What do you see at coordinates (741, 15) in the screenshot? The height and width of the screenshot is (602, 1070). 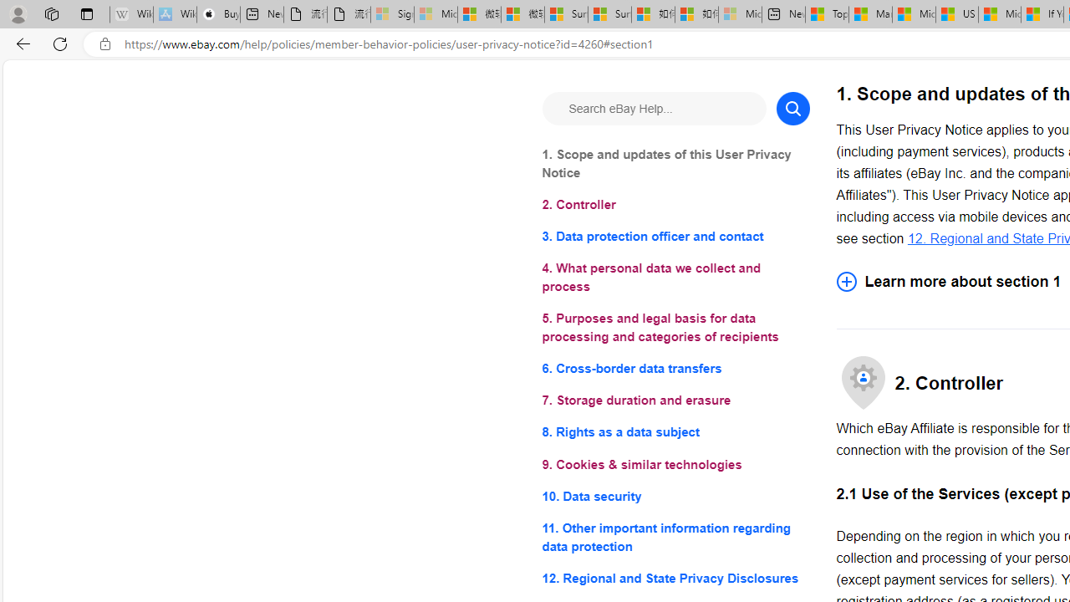 I see `Microsoft account | Account Checkup - Sleeping` at bounding box center [741, 15].